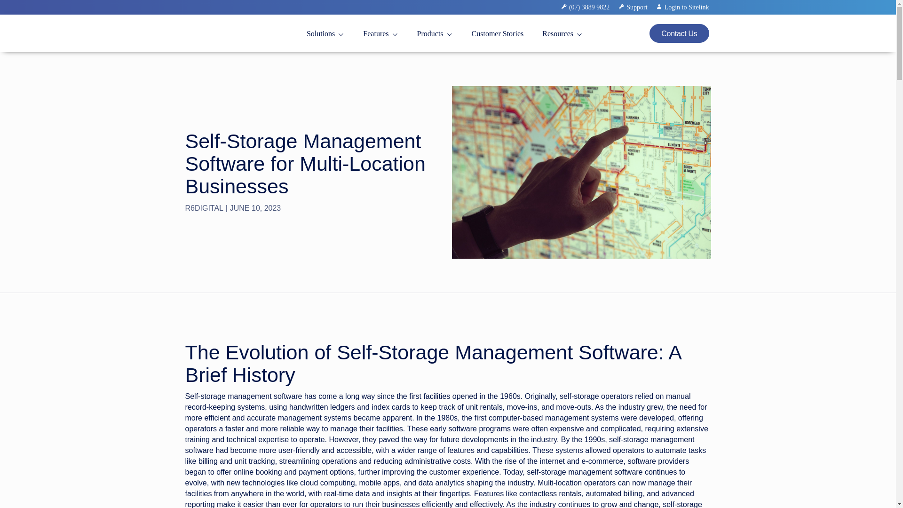 This screenshot has width=903, height=508. What do you see at coordinates (679, 33) in the screenshot?
I see `Contact Us` at bounding box center [679, 33].